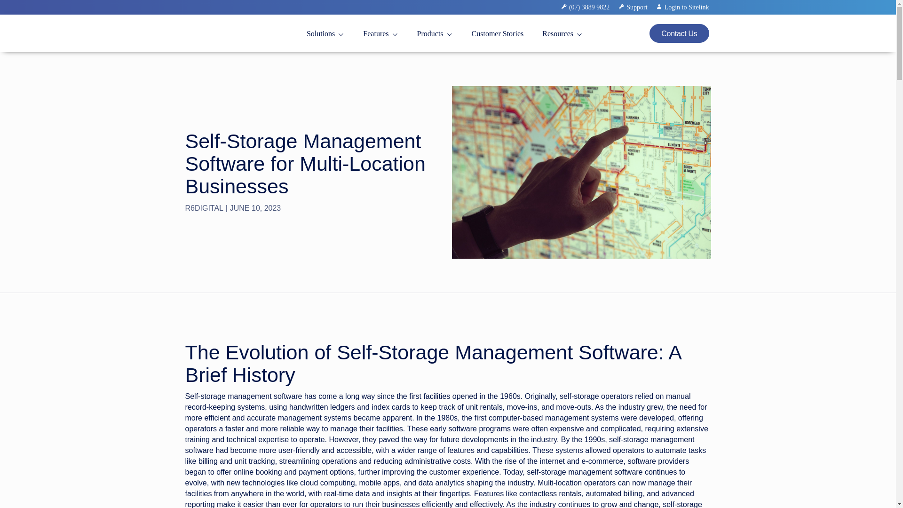 This screenshot has width=903, height=508. What do you see at coordinates (679, 33) in the screenshot?
I see `Contact Us` at bounding box center [679, 33].